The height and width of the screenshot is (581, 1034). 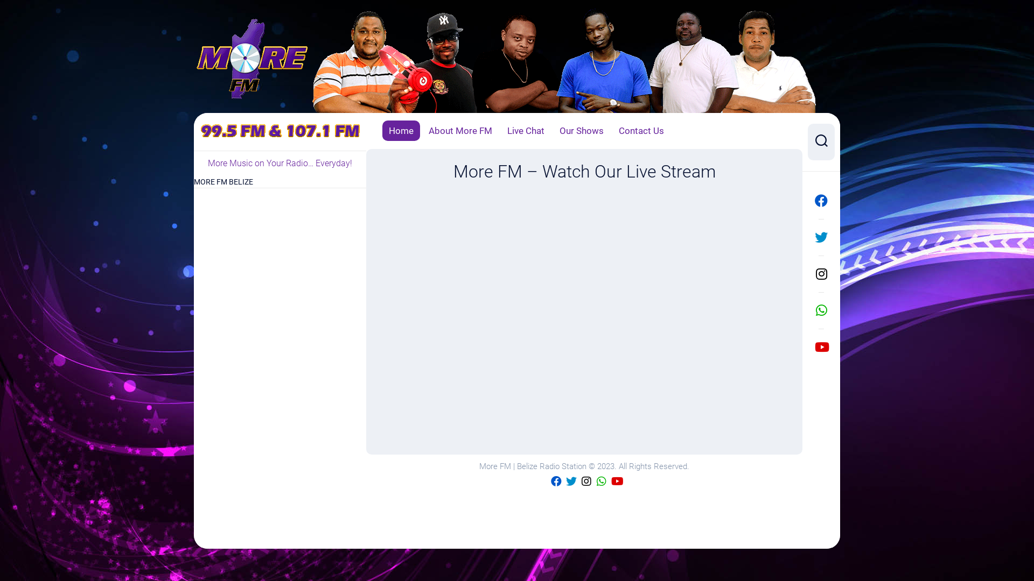 I want to click on Live Chat, so click(x=526, y=131).